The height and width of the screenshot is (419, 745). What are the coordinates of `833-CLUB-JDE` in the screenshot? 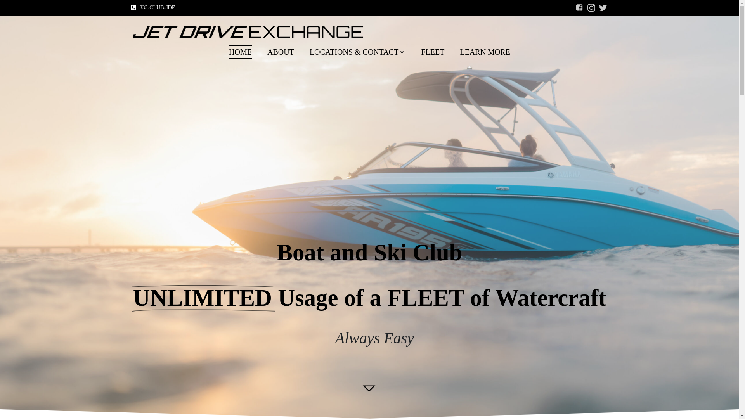 It's located at (153, 8).